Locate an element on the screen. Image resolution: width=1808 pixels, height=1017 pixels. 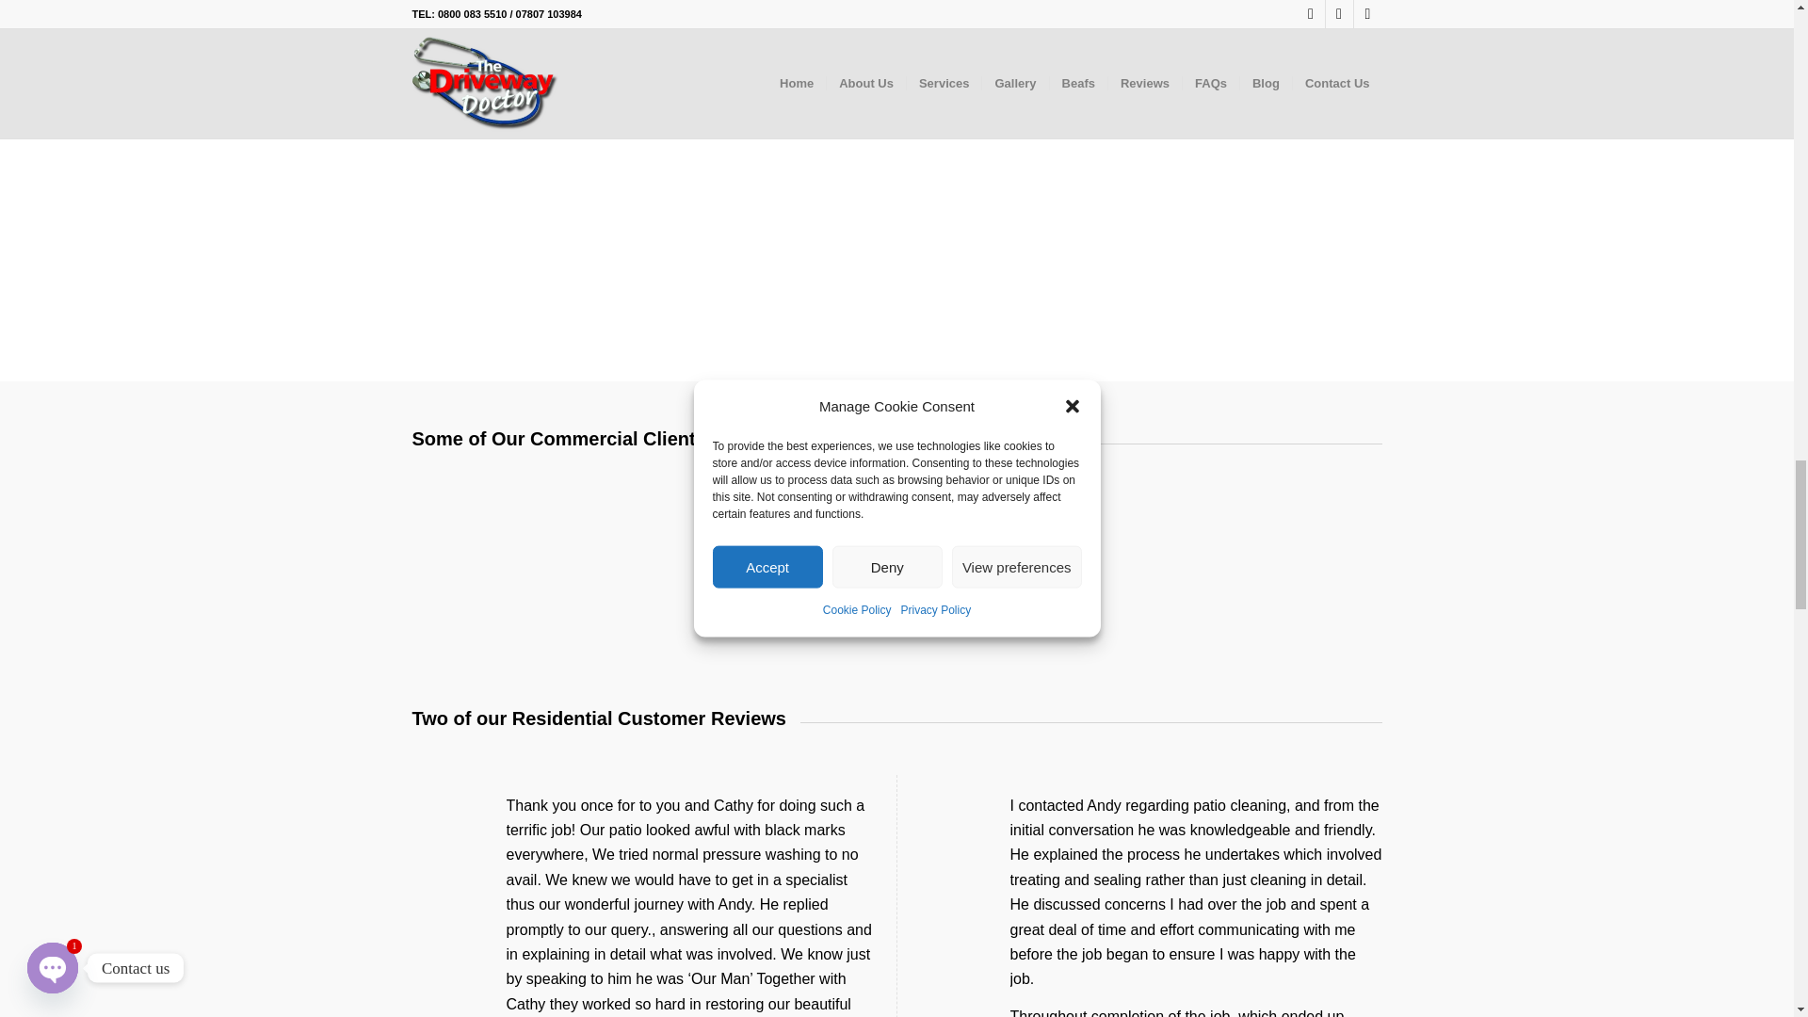
Bmw-logo is located at coordinates (896, 537).